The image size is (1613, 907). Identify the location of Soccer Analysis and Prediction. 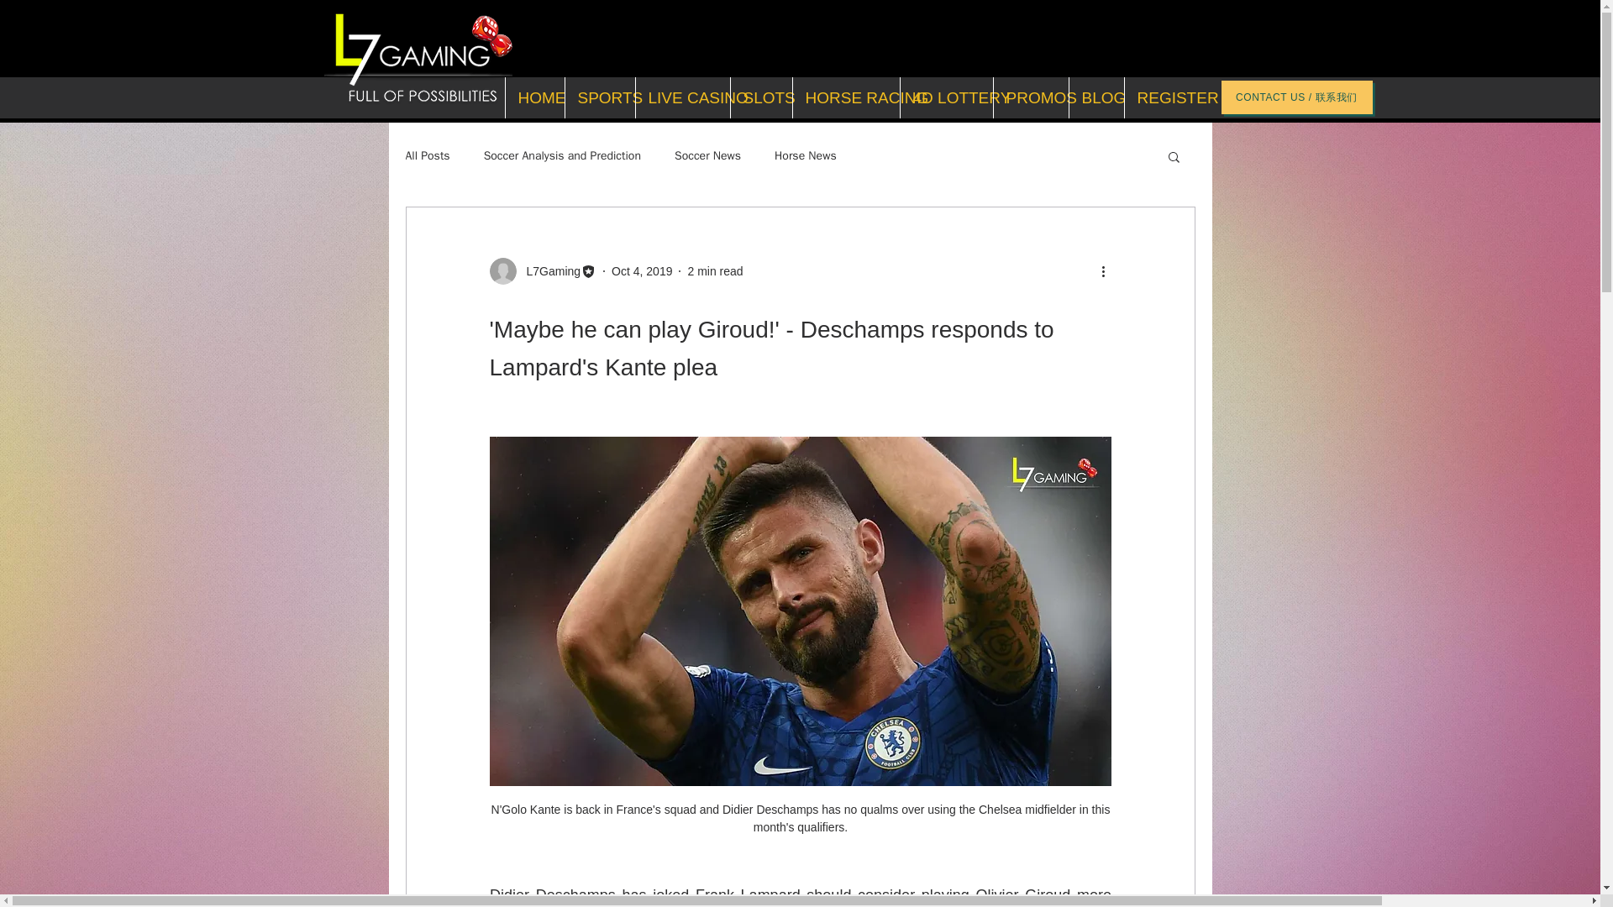
(562, 156).